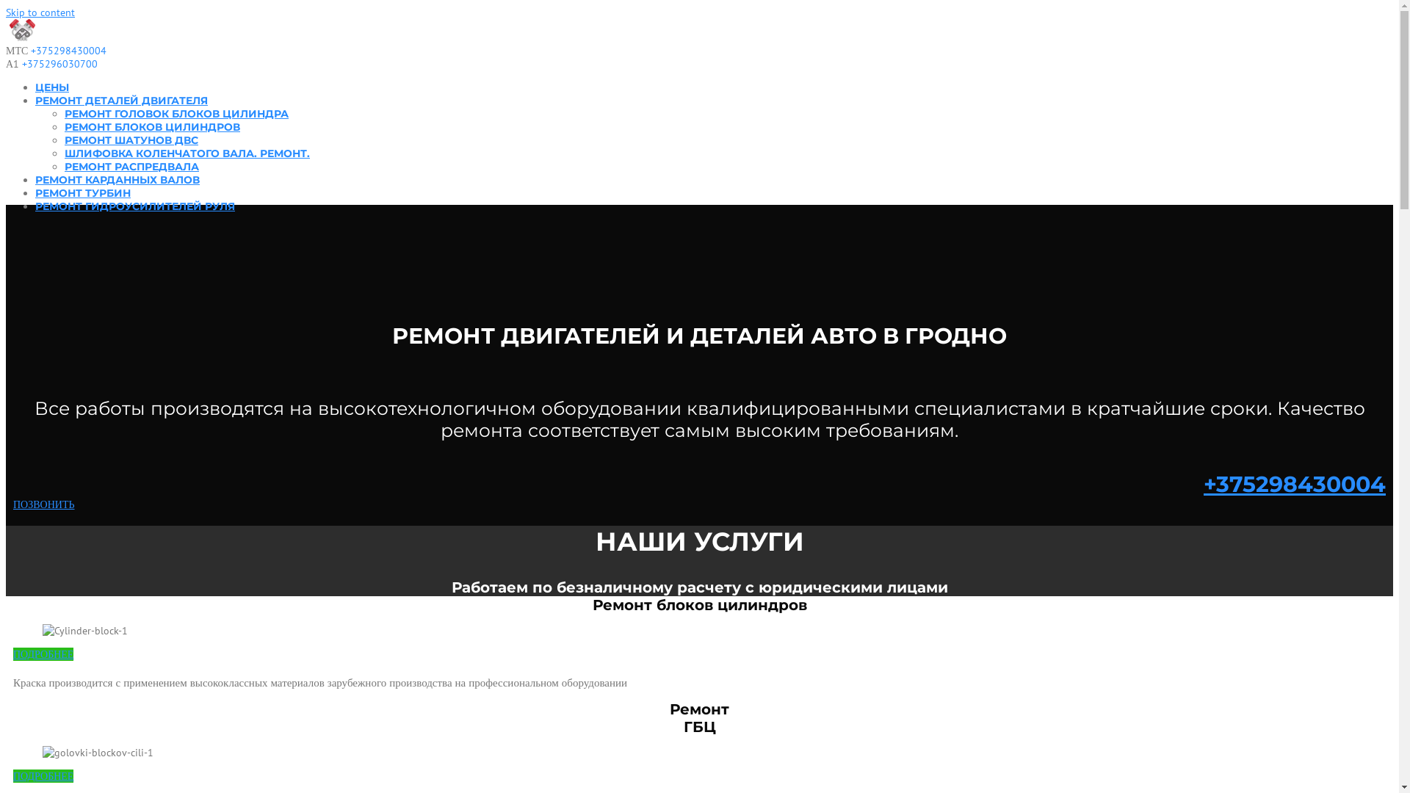 This screenshot has width=1410, height=793. What do you see at coordinates (85, 631) in the screenshot?
I see `Cylinder-block-1` at bounding box center [85, 631].